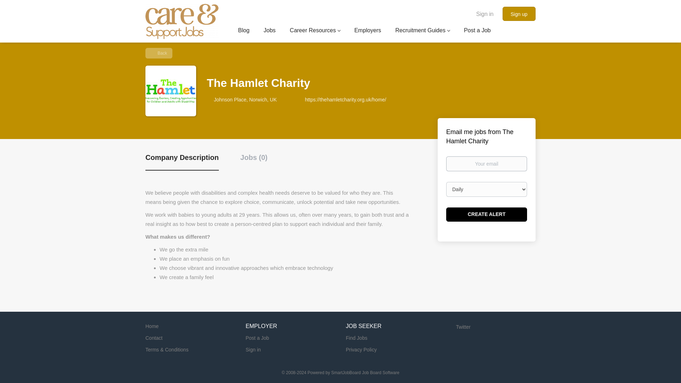  Describe the element at coordinates (519, 14) in the screenshot. I see `Sign up` at that location.